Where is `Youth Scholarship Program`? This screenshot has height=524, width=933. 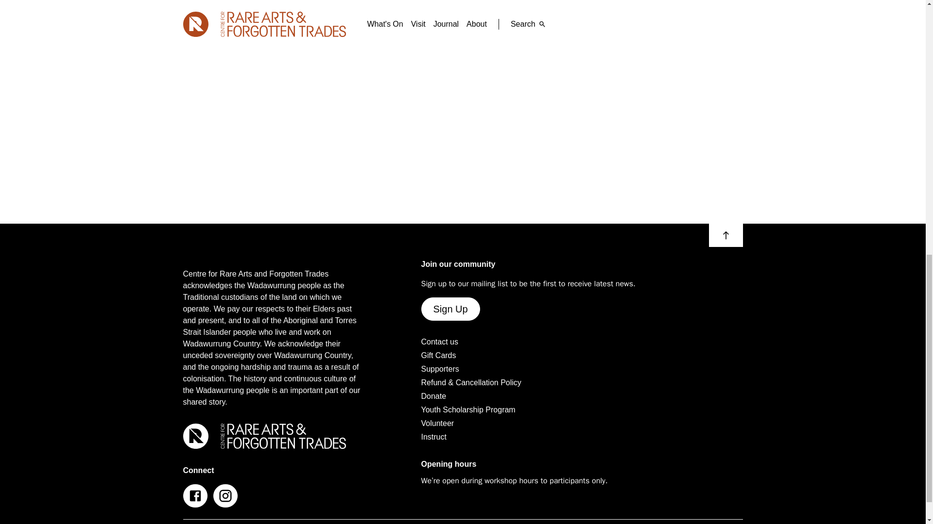 Youth Scholarship Program is located at coordinates (467, 409).